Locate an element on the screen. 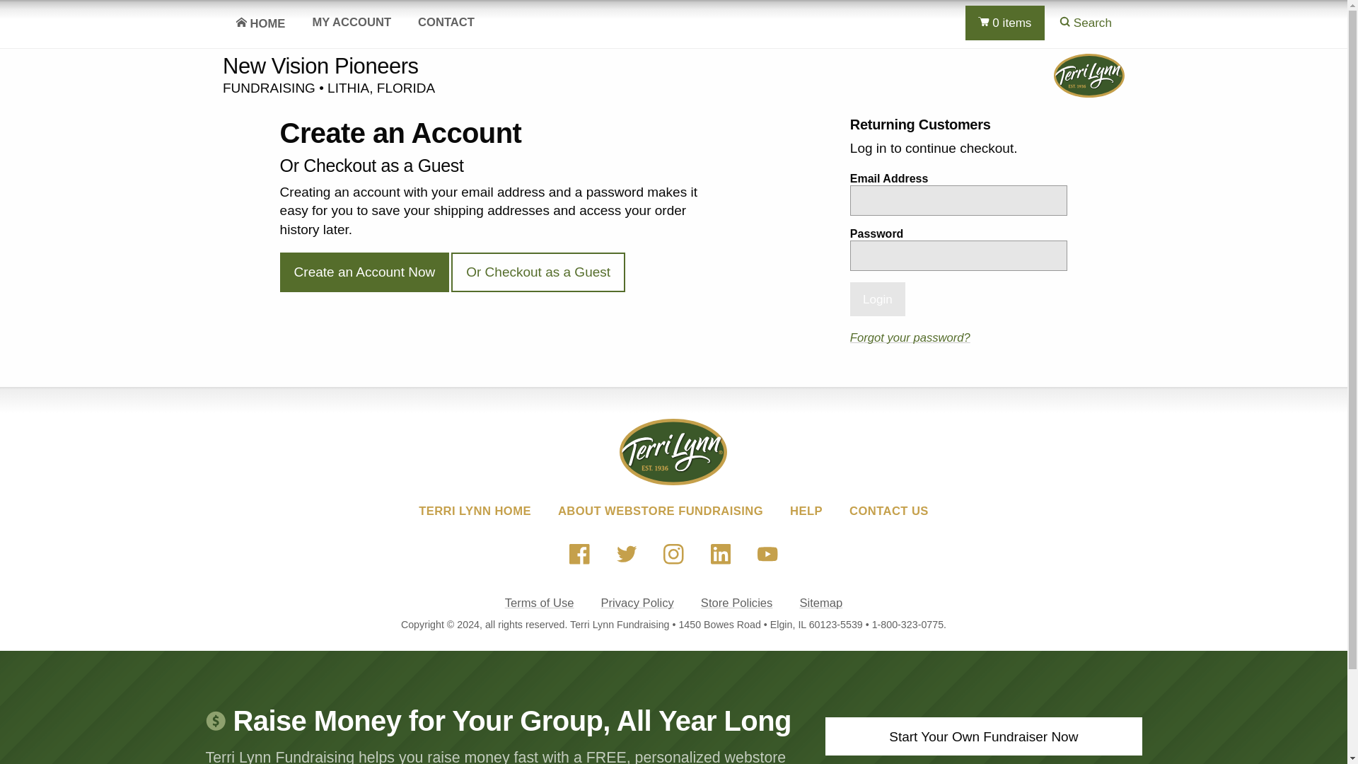 The height and width of the screenshot is (764, 1358). MY ACCOUNT is located at coordinates (352, 23).